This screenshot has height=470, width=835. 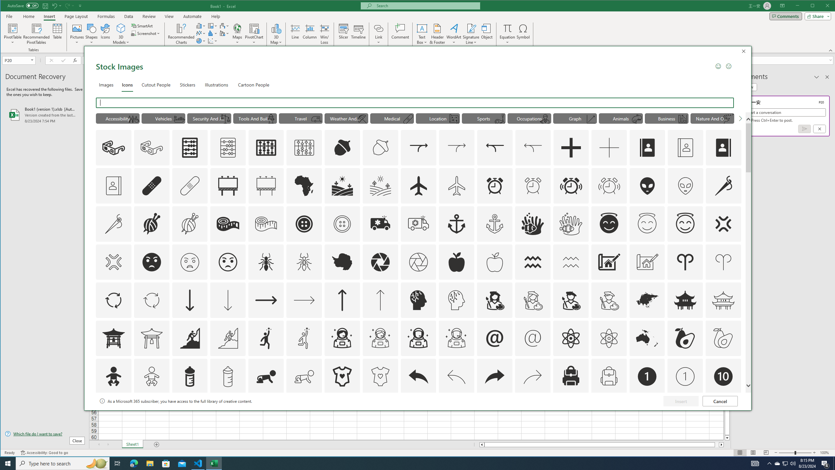 What do you see at coordinates (228, 376) in the screenshot?
I see `AutomationID: Icons_BabyBottle_M` at bounding box center [228, 376].